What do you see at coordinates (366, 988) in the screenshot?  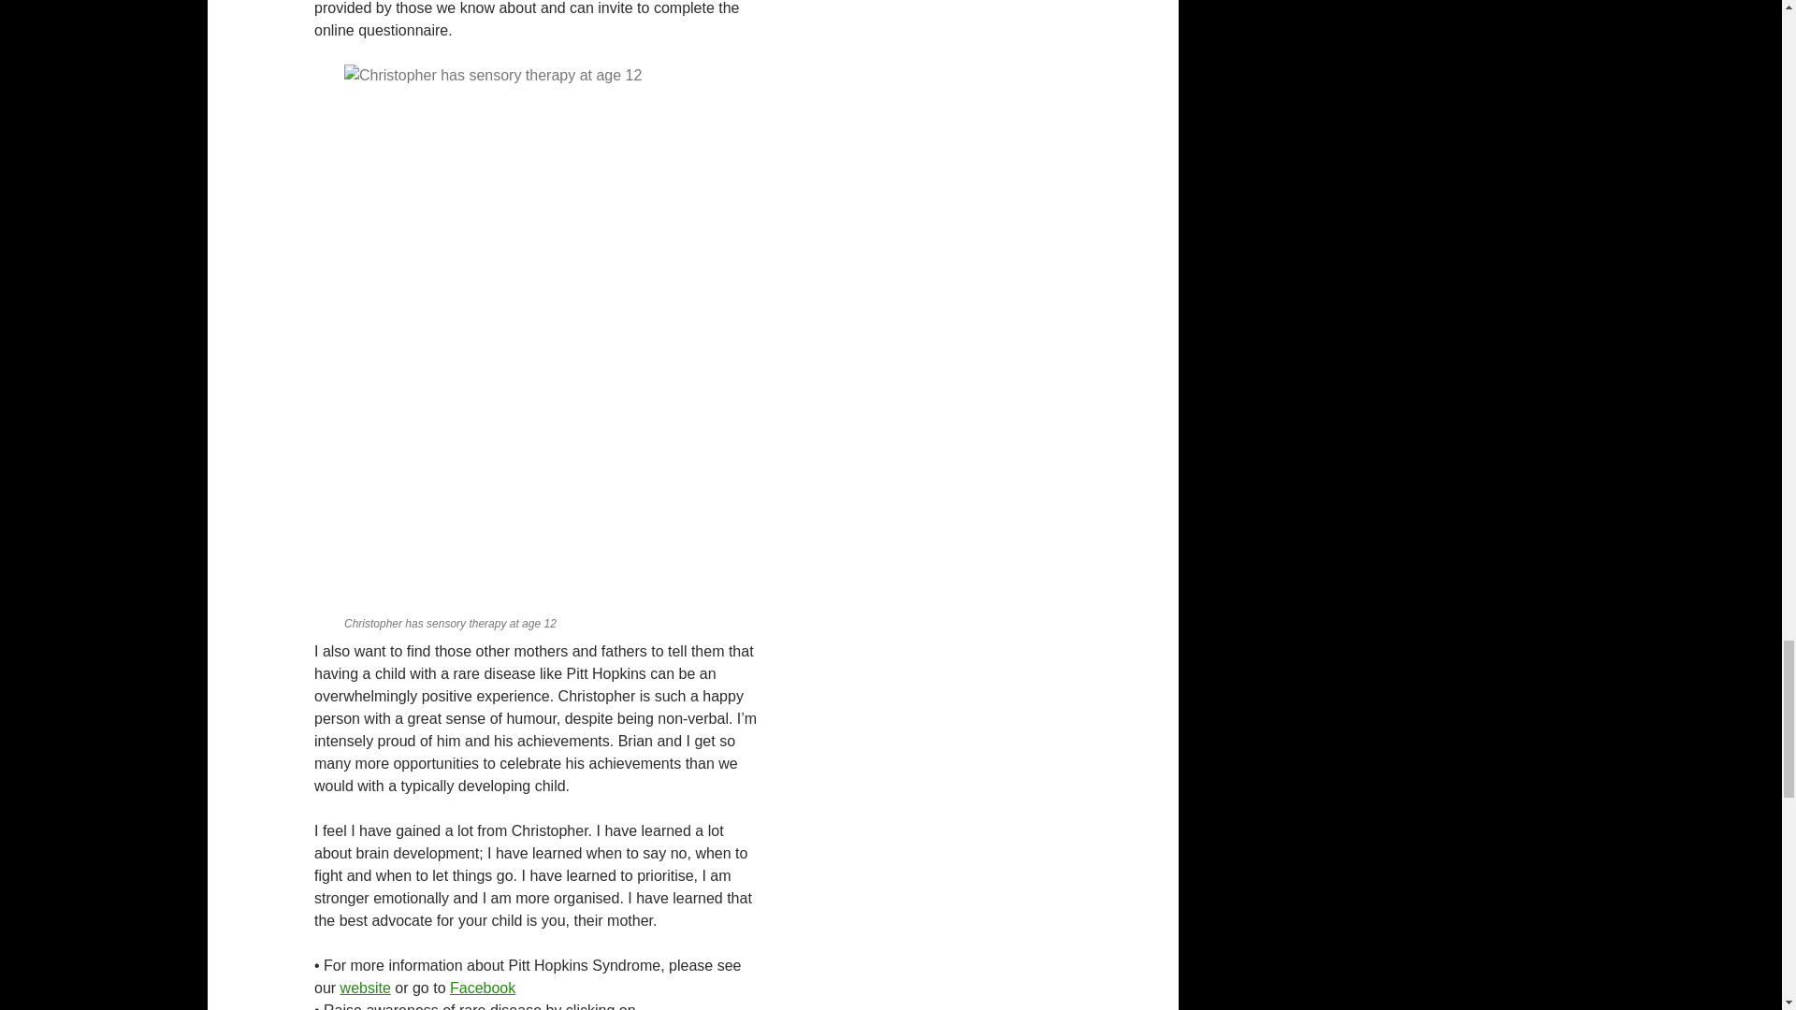 I see `website` at bounding box center [366, 988].